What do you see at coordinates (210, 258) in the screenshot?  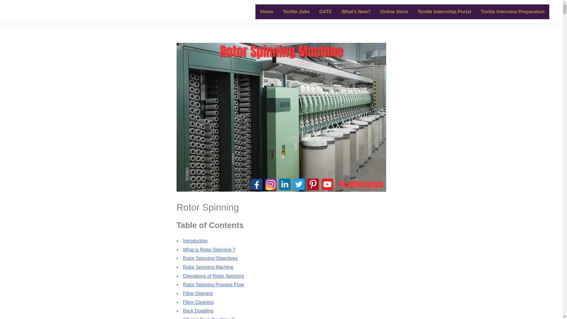 I see `Rotor Spinning Objectives` at bounding box center [210, 258].